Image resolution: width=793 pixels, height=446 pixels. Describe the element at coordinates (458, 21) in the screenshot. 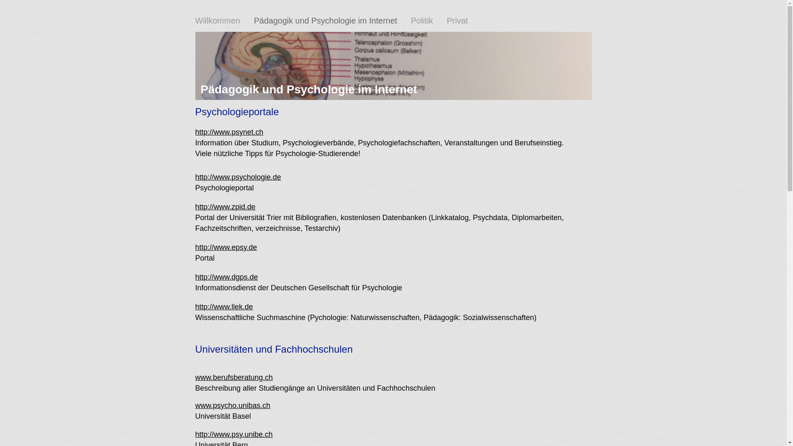

I see `Privat` at that location.